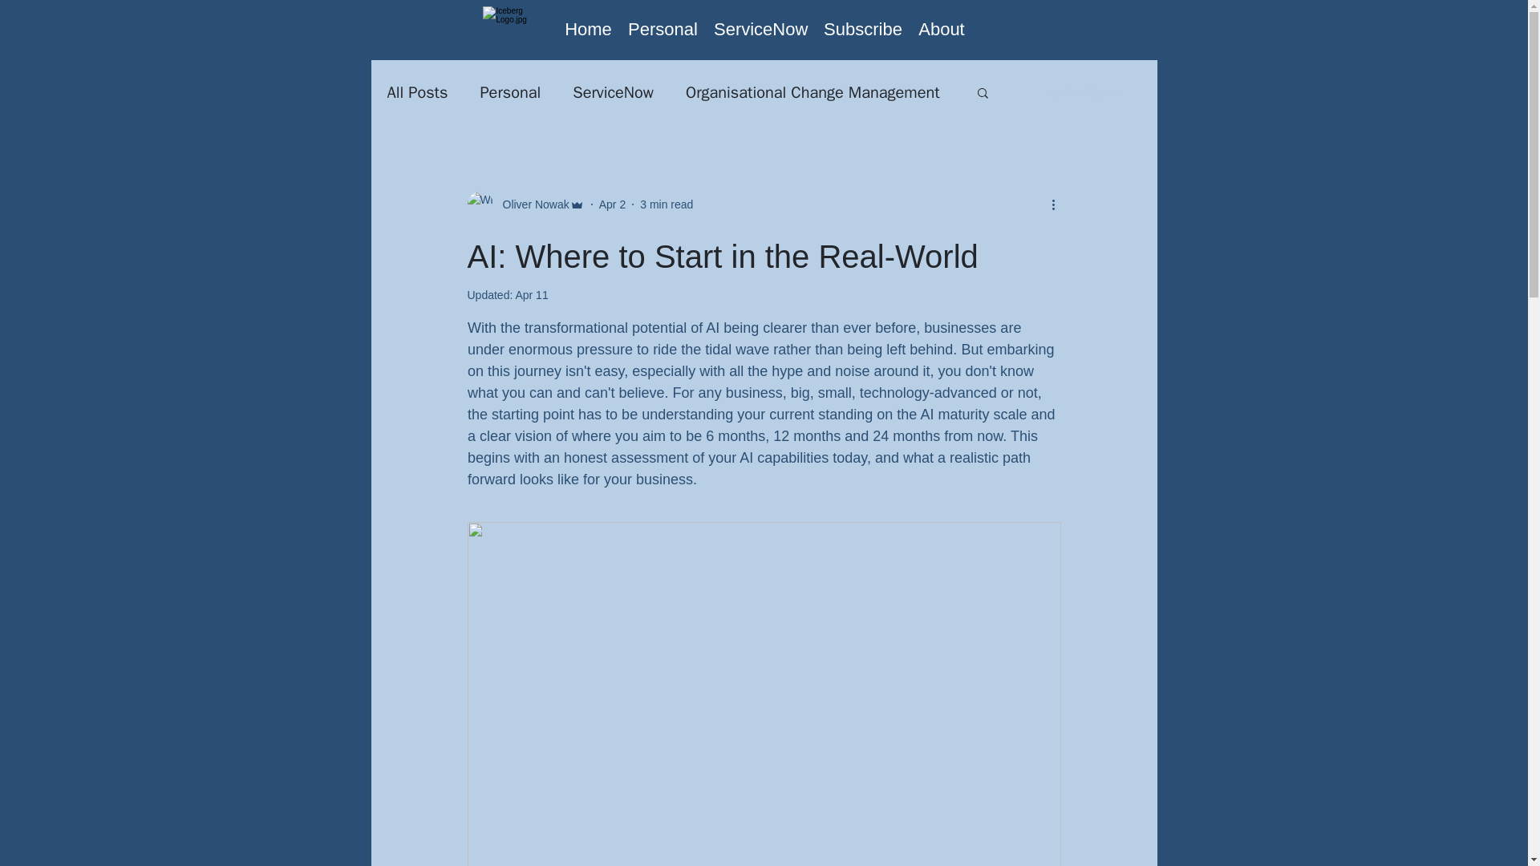 Image resolution: width=1540 pixels, height=866 pixels. Describe the element at coordinates (613, 91) in the screenshot. I see `ServiceNow` at that location.